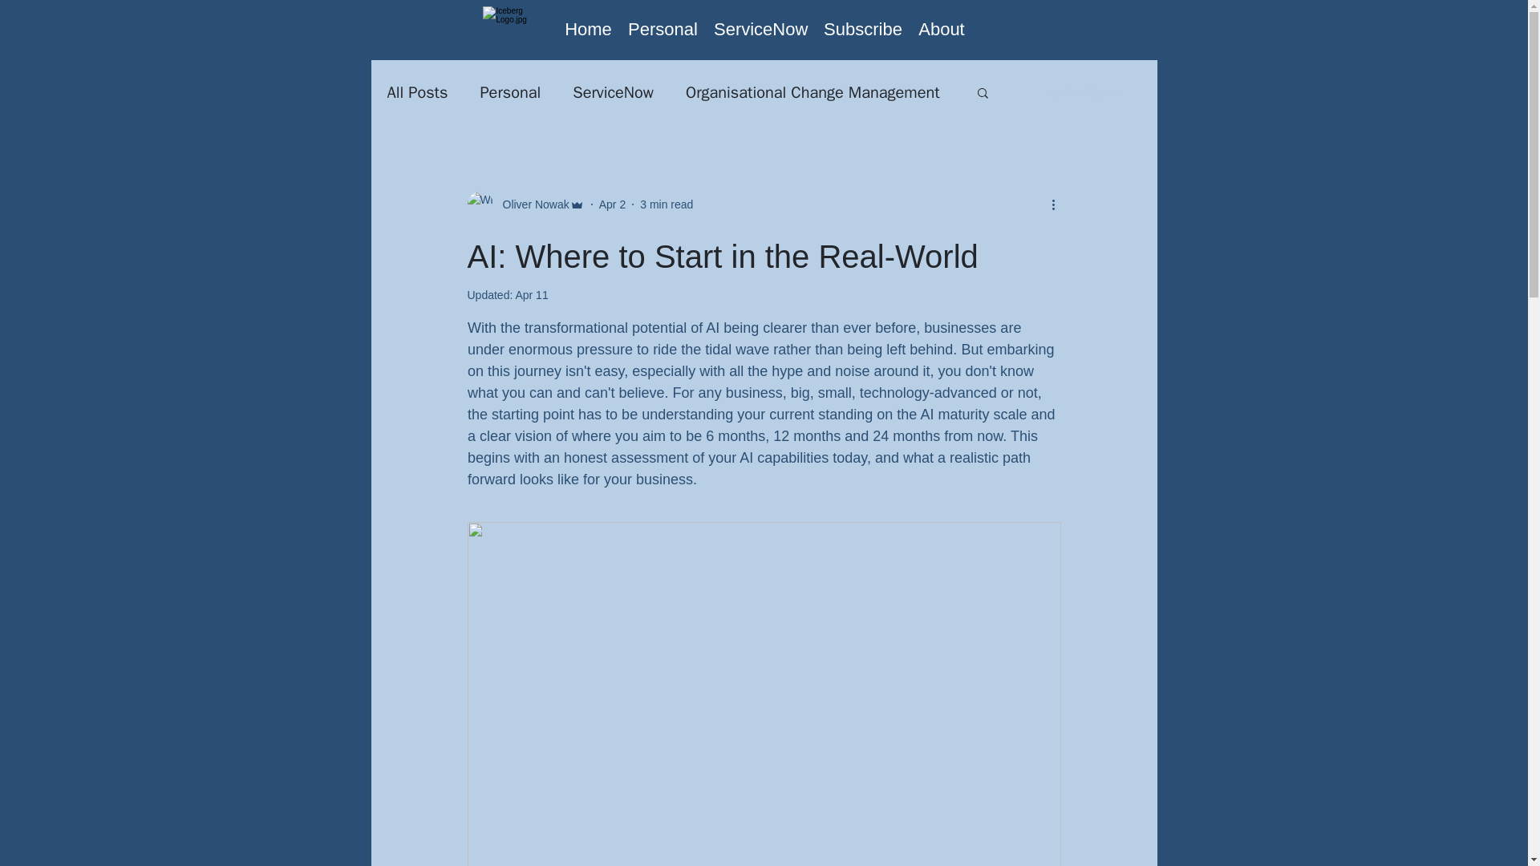 Image resolution: width=1540 pixels, height=866 pixels. Describe the element at coordinates (613, 91) in the screenshot. I see `ServiceNow` at that location.